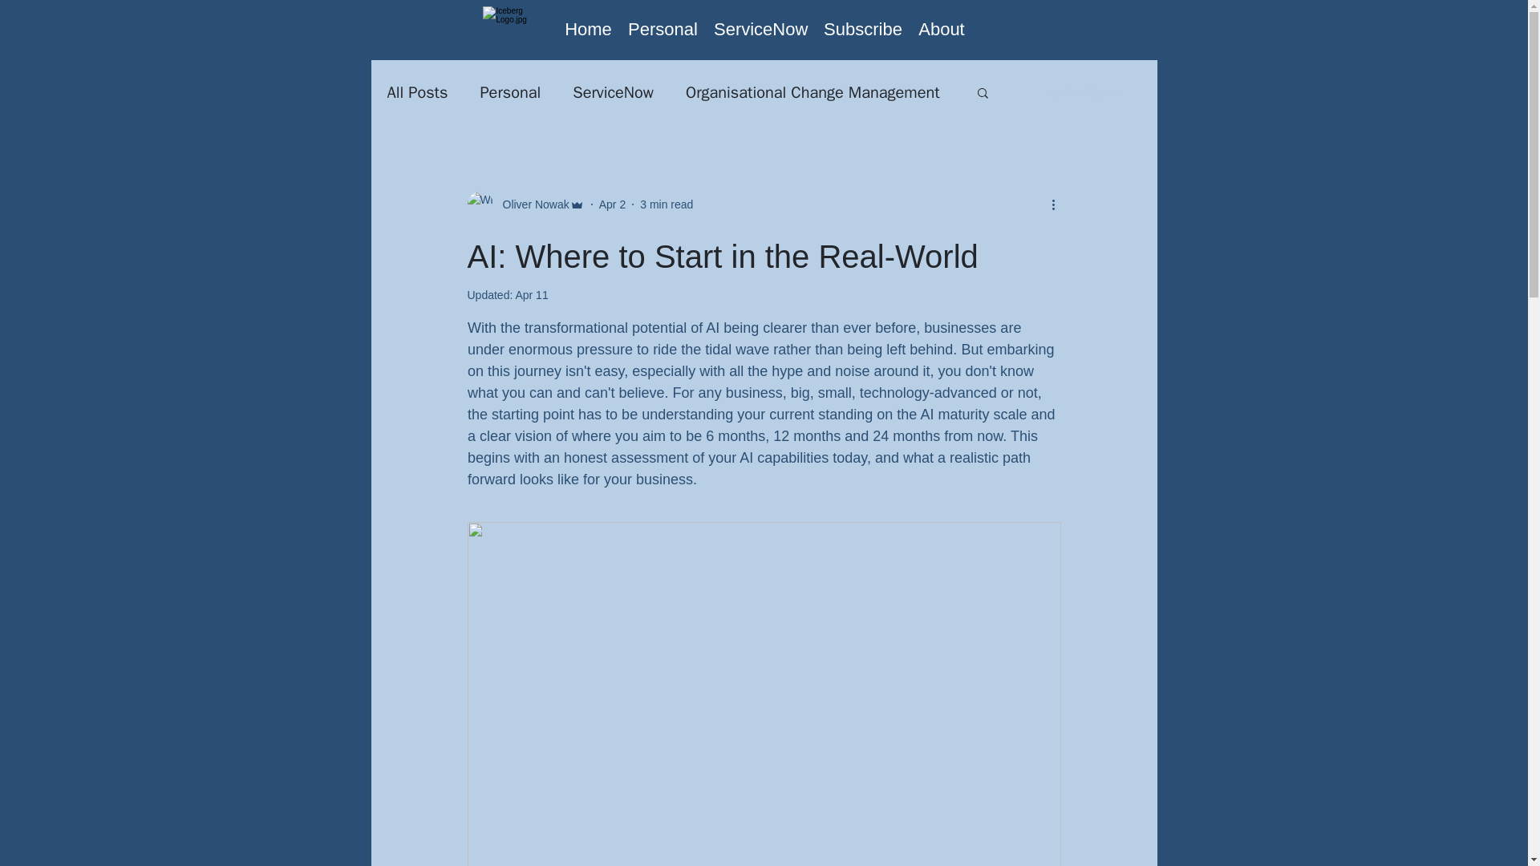 Image resolution: width=1540 pixels, height=866 pixels. Describe the element at coordinates (613, 91) in the screenshot. I see `ServiceNow` at that location.